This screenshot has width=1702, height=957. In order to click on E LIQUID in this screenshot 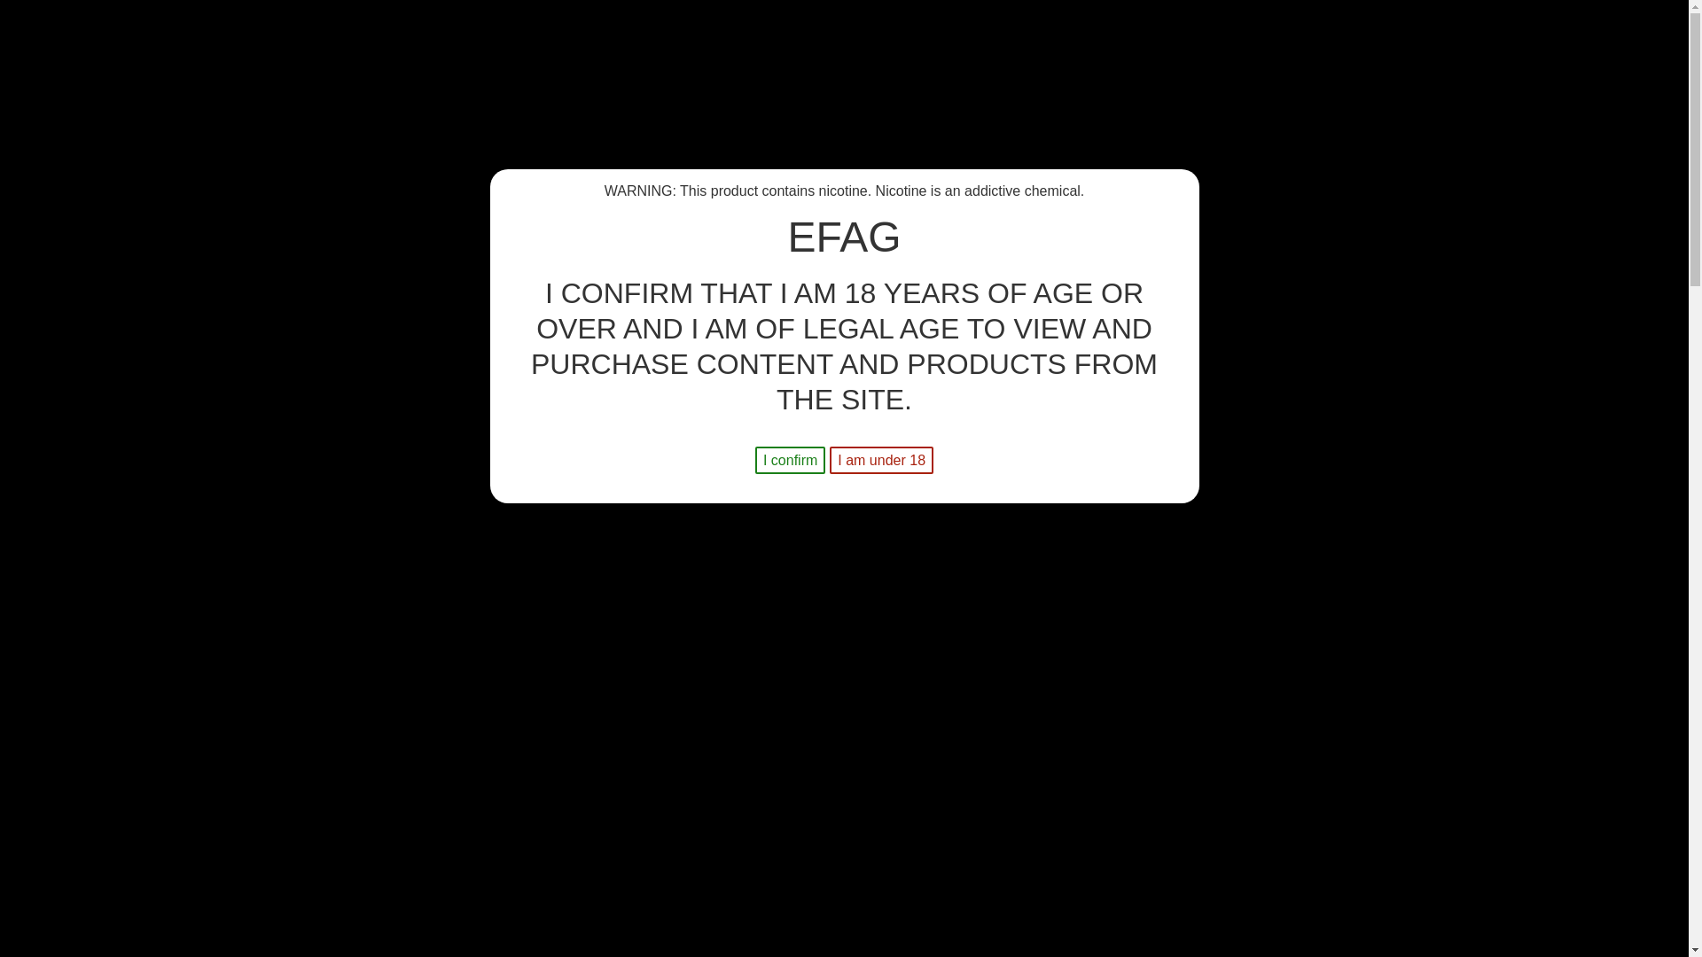, I will do `click(287, 179)`.